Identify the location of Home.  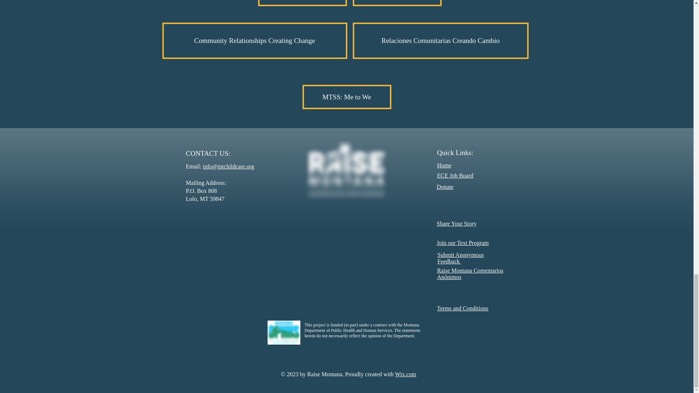
(444, 165).